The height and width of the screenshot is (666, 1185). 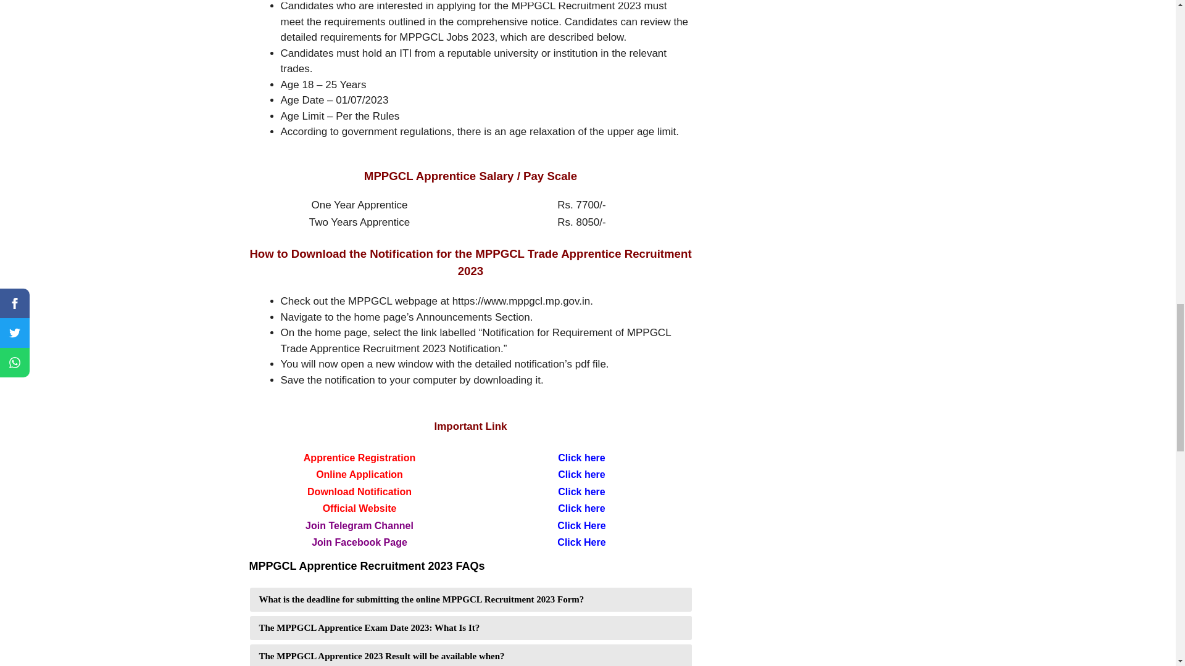 I want to click on Click here, so click(x=581, y=474).